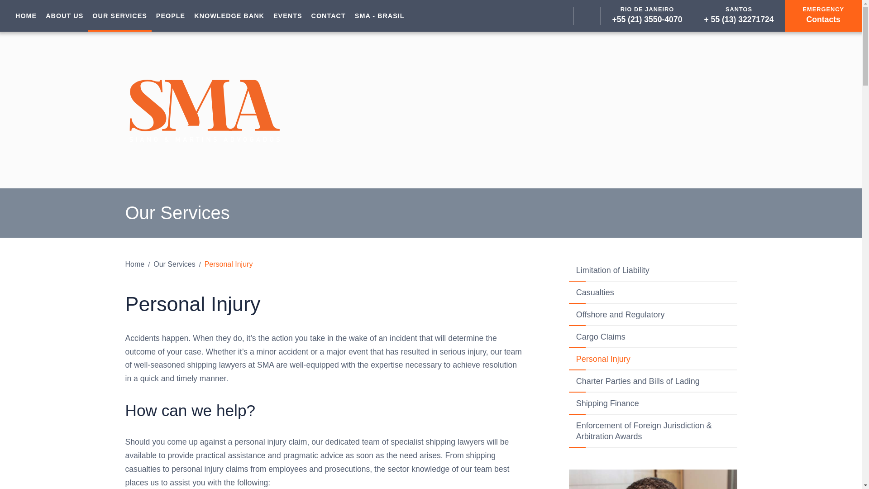 This screenshot has width=869, height=489. Describe the element at coordinates (328, 16) in the screenshot. I see `OUR SERVICES` at that location.